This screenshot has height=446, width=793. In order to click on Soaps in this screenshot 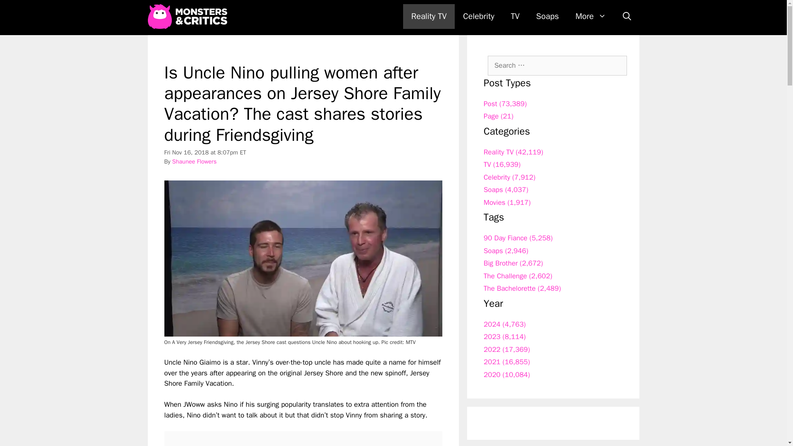, I will do `click(547, 17)`.